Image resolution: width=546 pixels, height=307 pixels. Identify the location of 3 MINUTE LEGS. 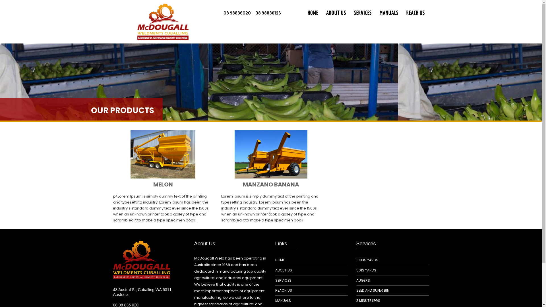
(368, 301).